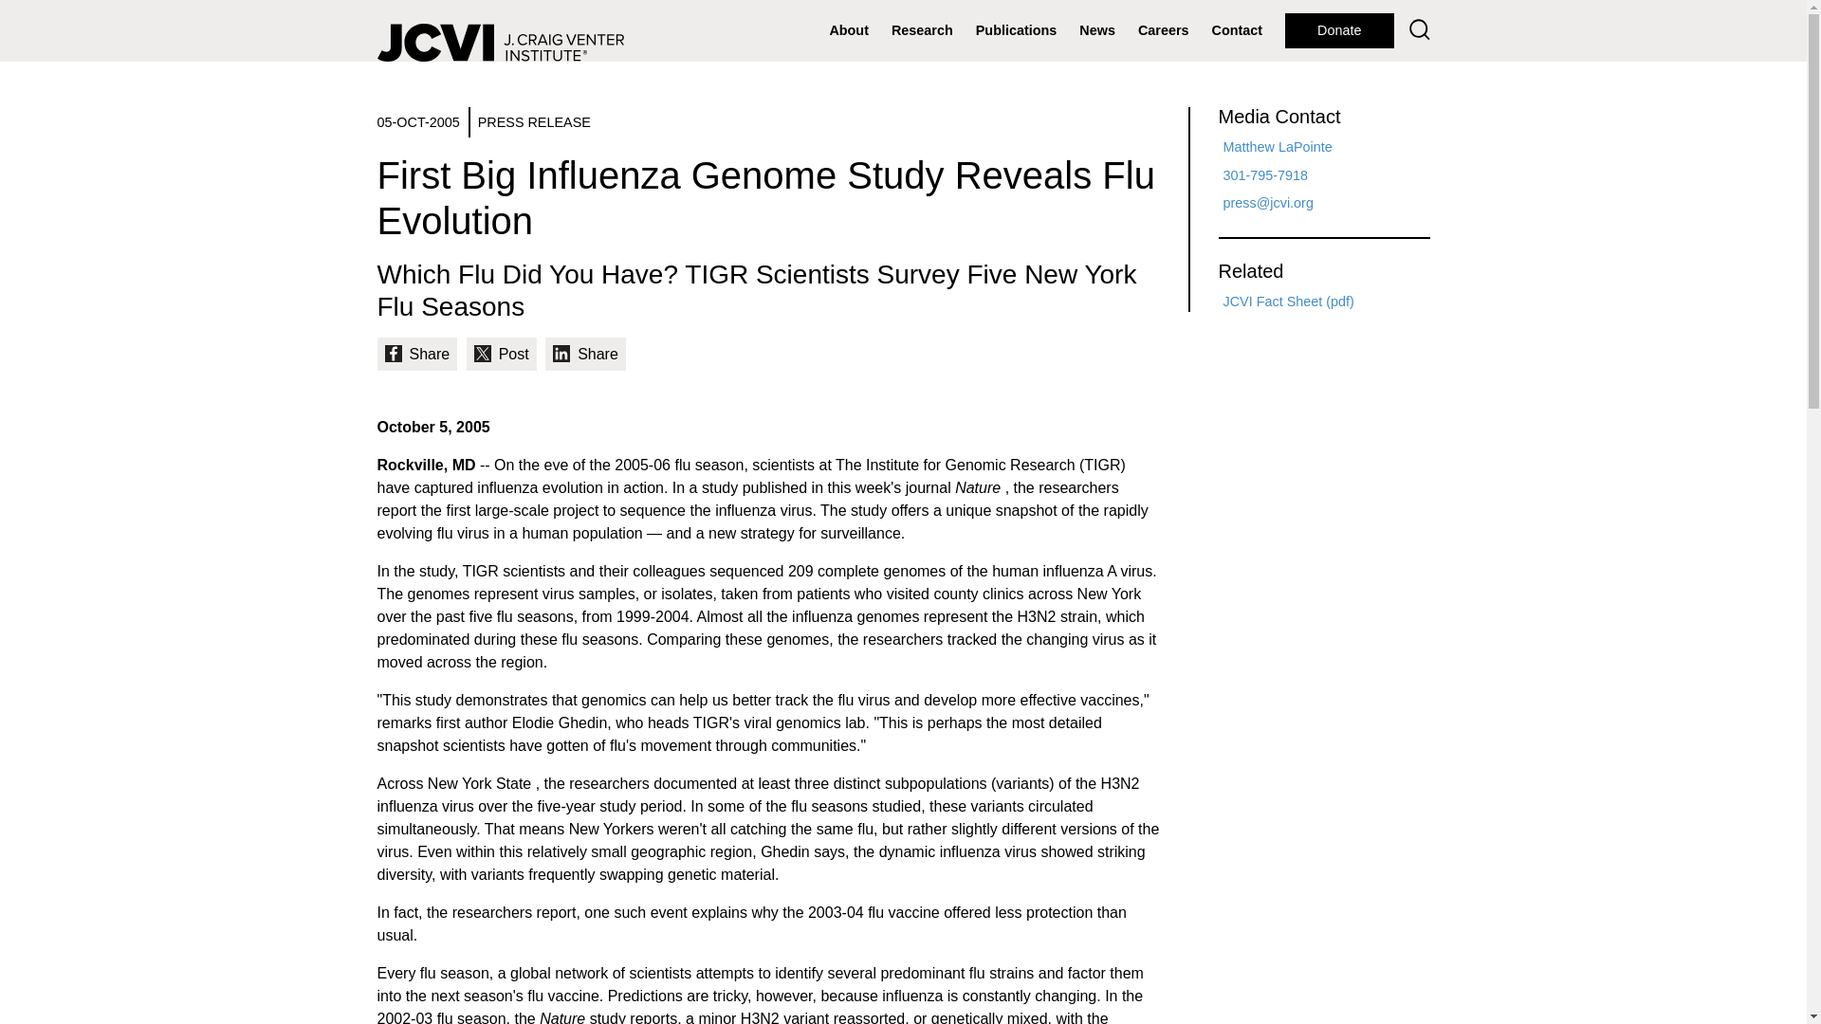  What do you see at coordinates (1266, 175) in the screenshot?
I see `301-795-7918` at bounding box center [1266, 175].